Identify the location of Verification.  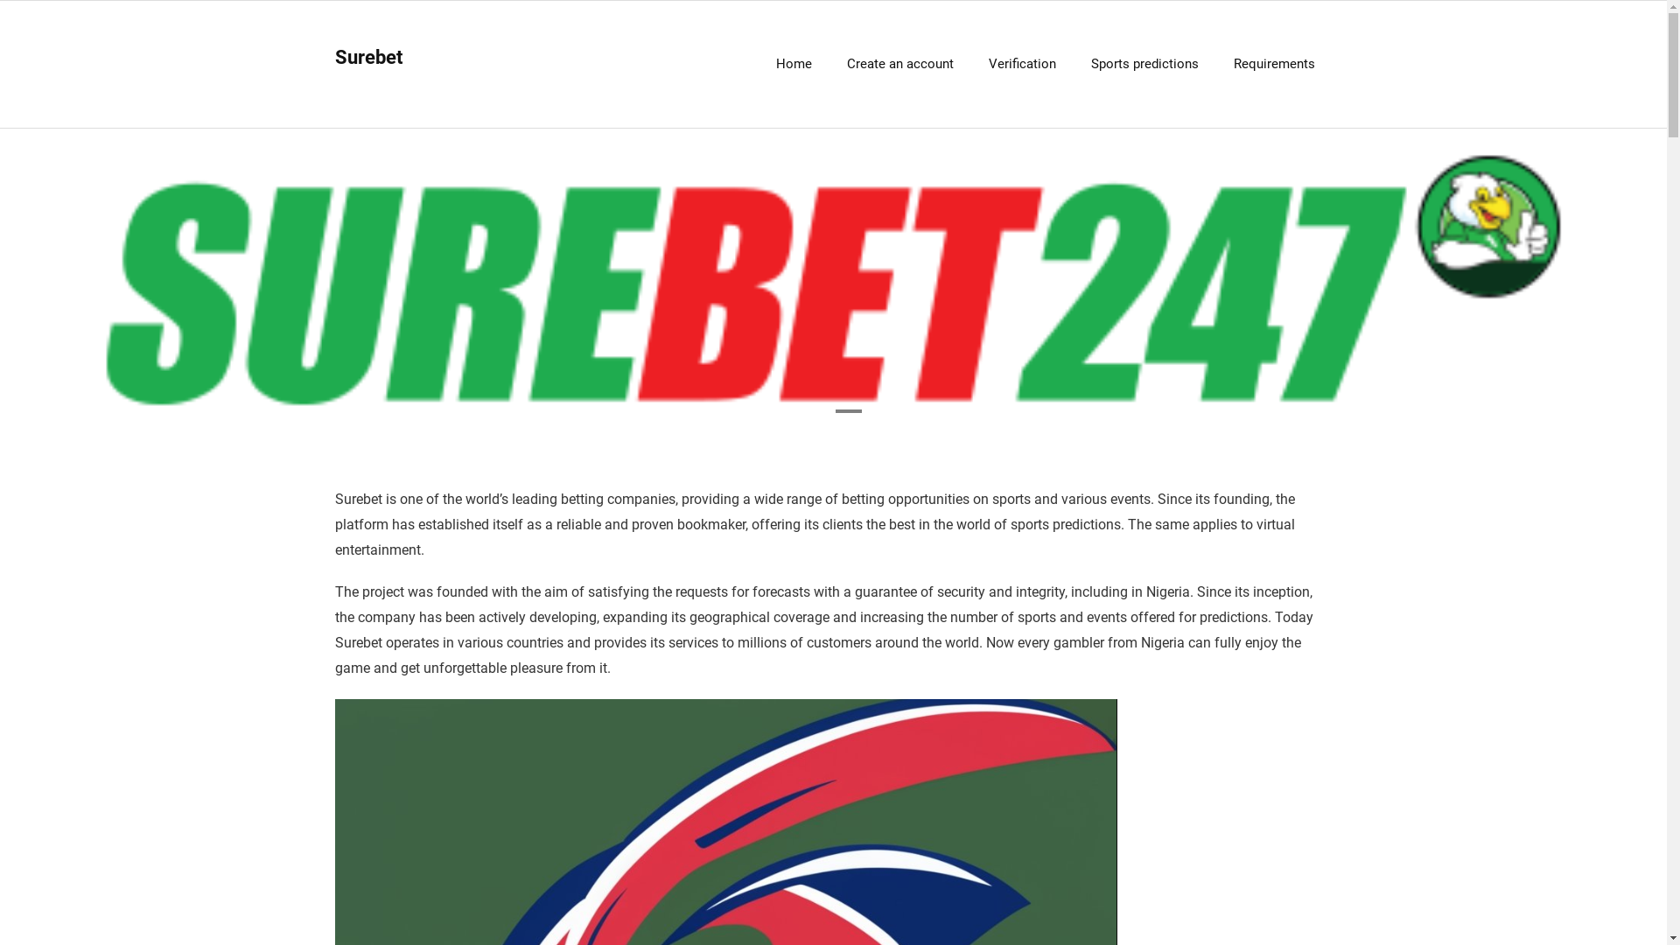
(1022, 65).